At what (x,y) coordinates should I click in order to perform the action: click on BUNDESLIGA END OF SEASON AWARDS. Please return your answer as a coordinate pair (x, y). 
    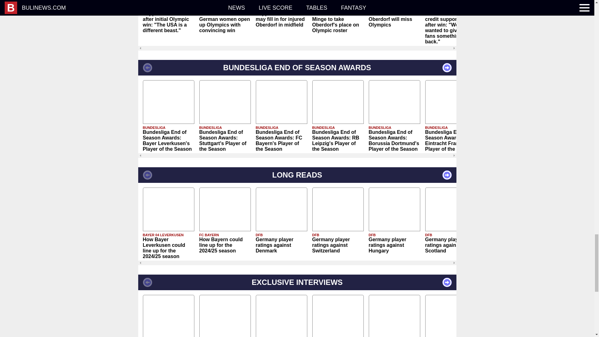
    Looking at the image, I should click on (297, 67).